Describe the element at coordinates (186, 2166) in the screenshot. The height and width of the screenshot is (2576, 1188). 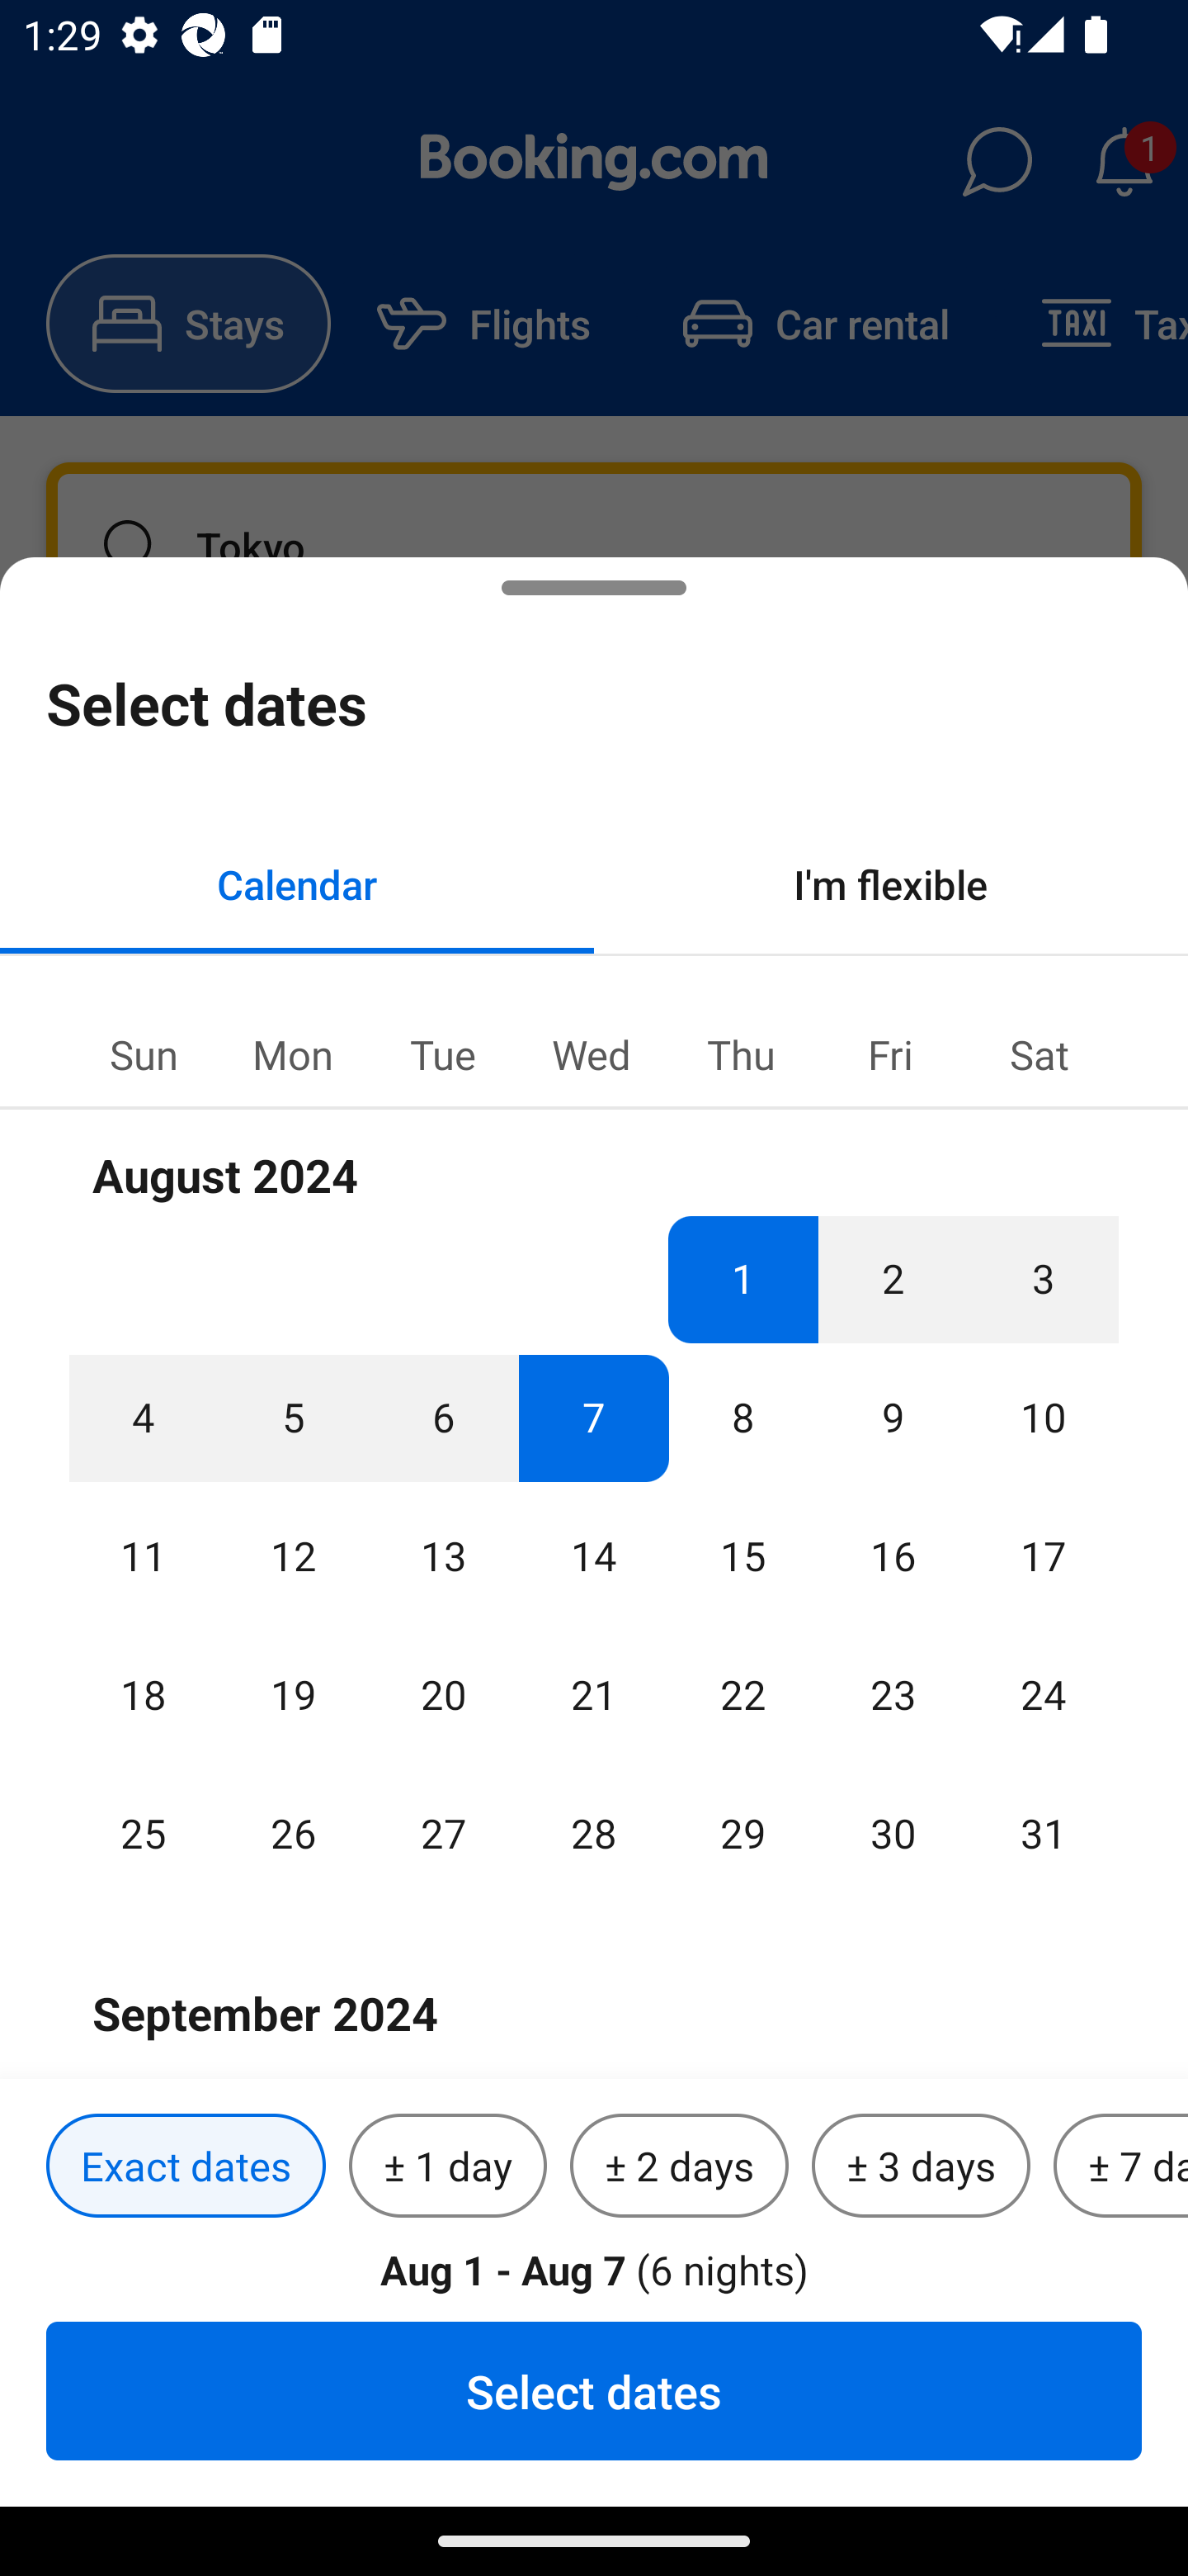
I see `Exact dates` at that location.